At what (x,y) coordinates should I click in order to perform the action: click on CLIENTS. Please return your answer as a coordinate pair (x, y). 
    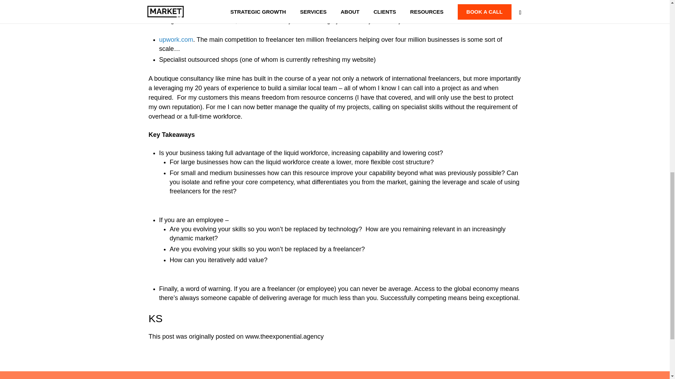
    Looking at the image, I should click on (242, 378).